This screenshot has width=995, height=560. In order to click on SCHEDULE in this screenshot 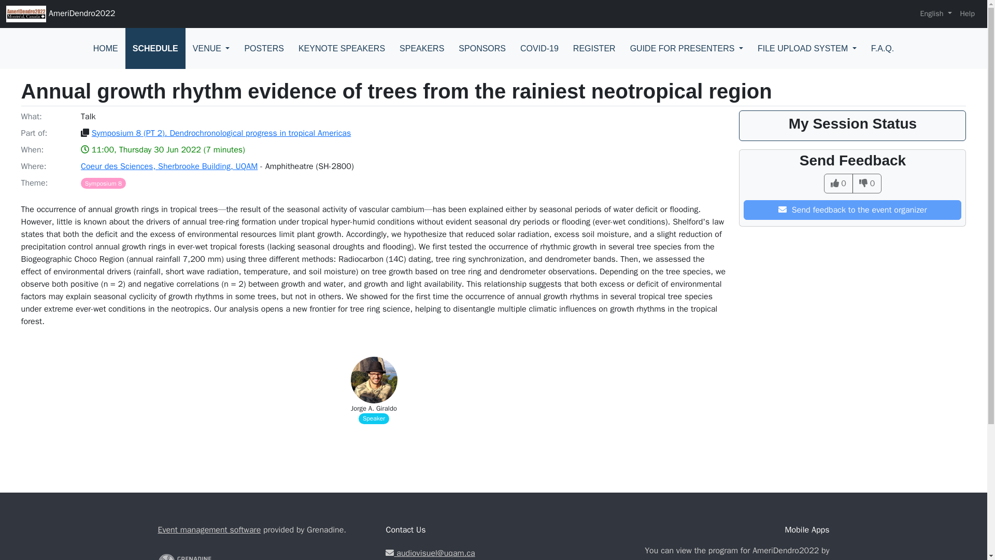, I will do `click(155, 48)`.